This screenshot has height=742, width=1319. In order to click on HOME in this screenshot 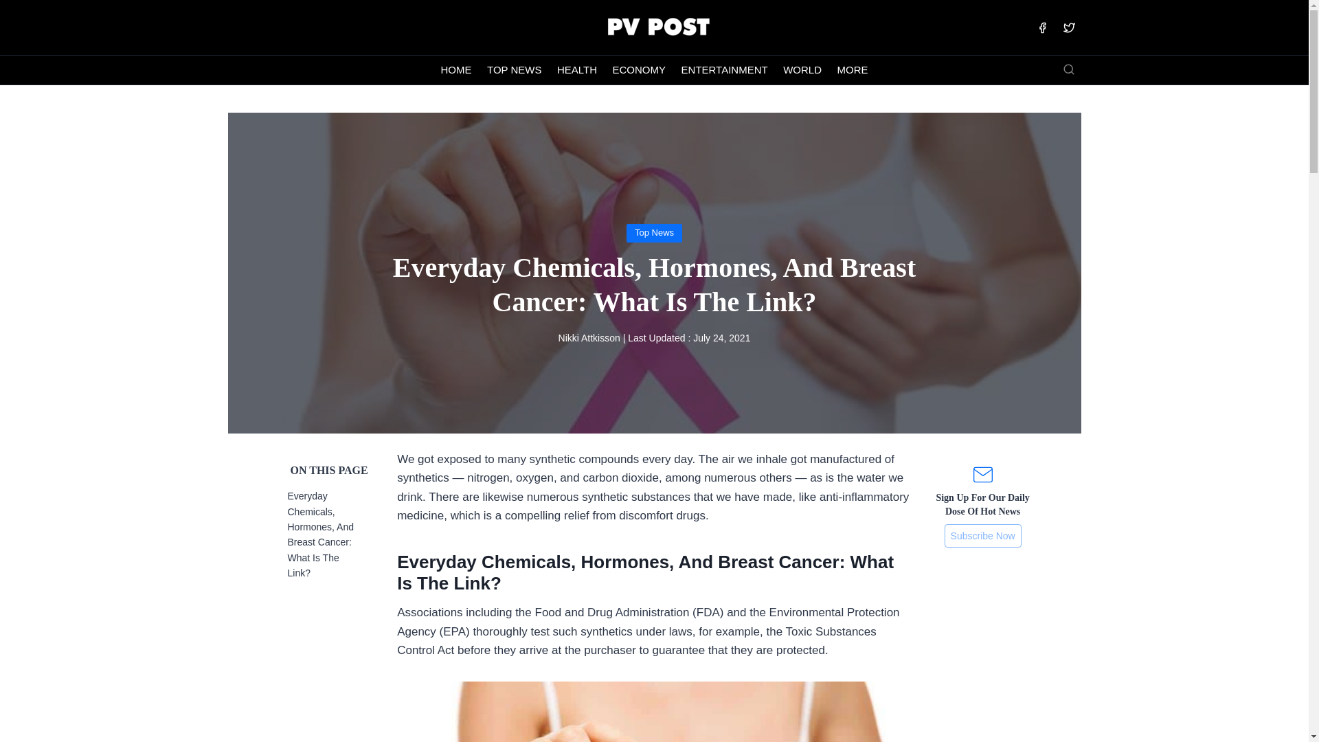, I will do `click(456, 70)`.